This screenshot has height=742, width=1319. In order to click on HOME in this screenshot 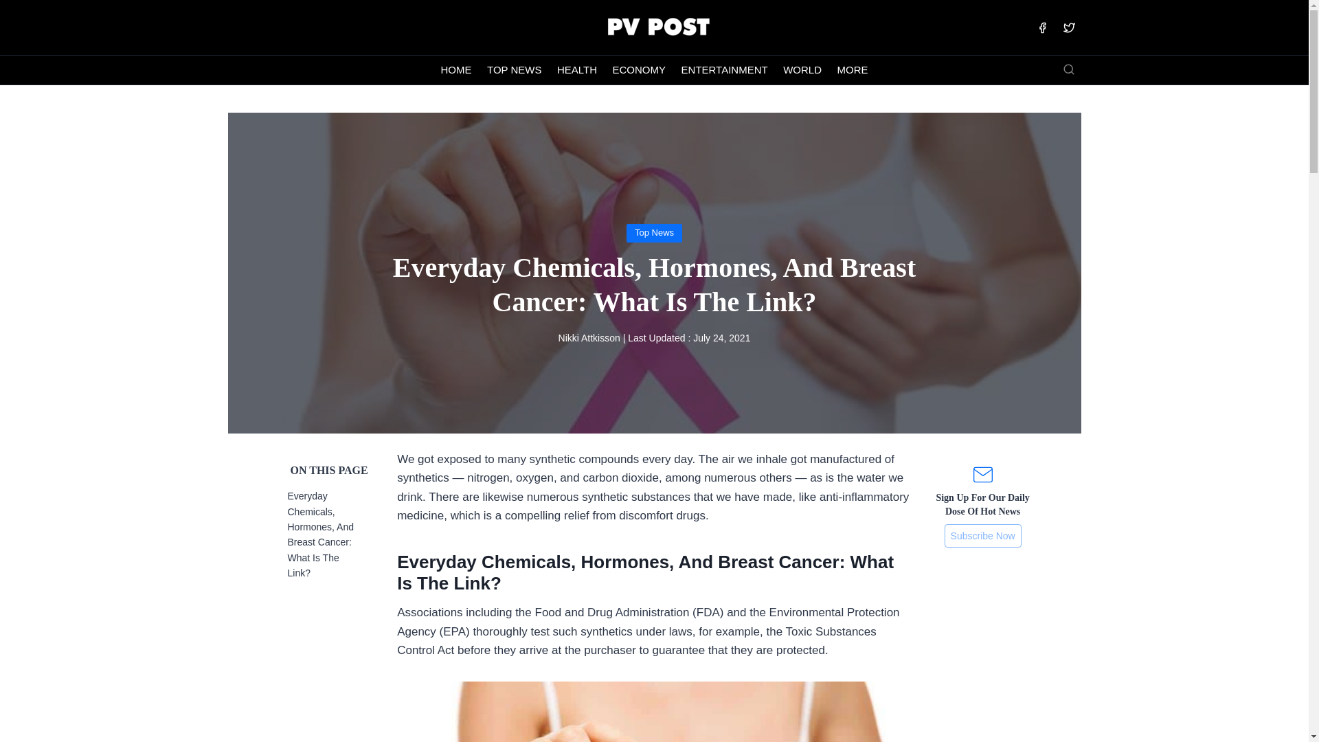, I will do `click(456, 70)`.